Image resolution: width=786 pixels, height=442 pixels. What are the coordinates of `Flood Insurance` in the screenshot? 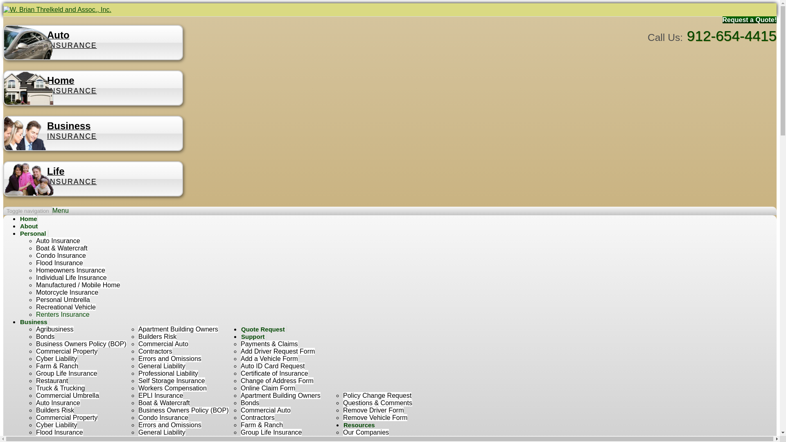 It's located at (60, 263).